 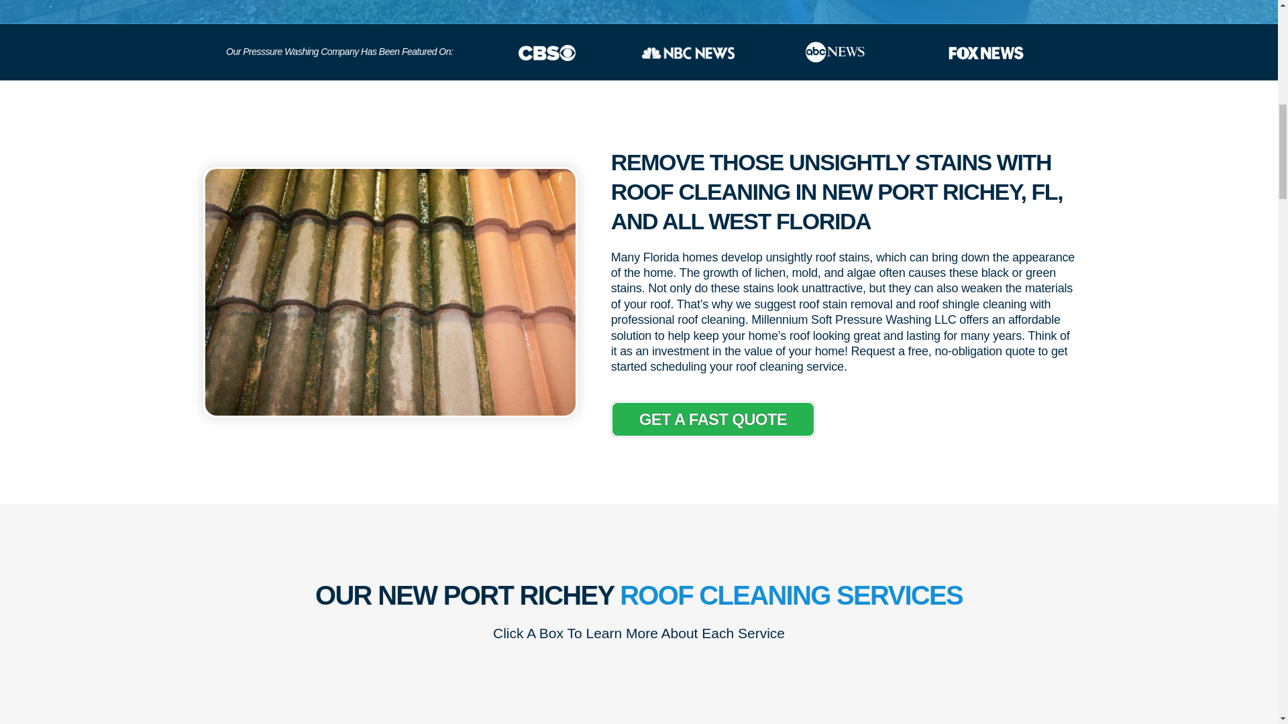 I want to click on Roof Cleaning, so click(x=986, y=52).